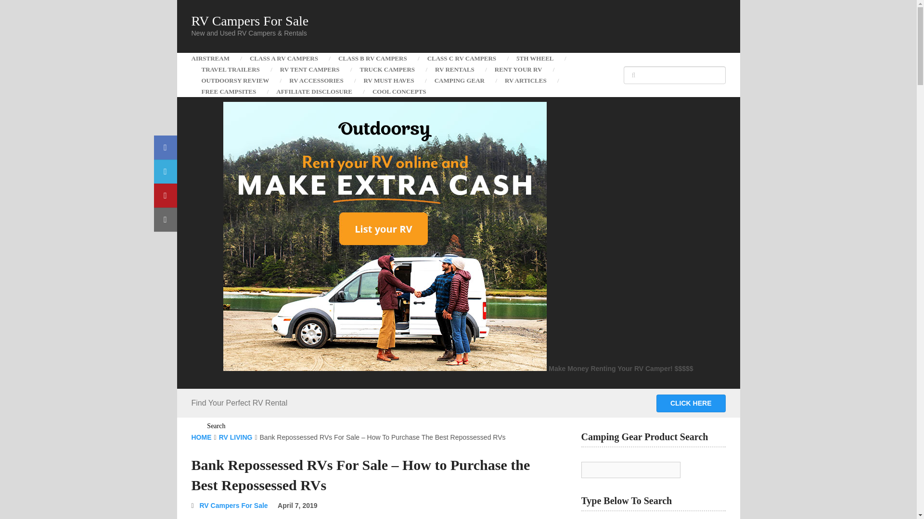  What do you see at coordinates (454, 69) in the screenshot?
I see `RV RENTALS` at bounding box center [454, 69].